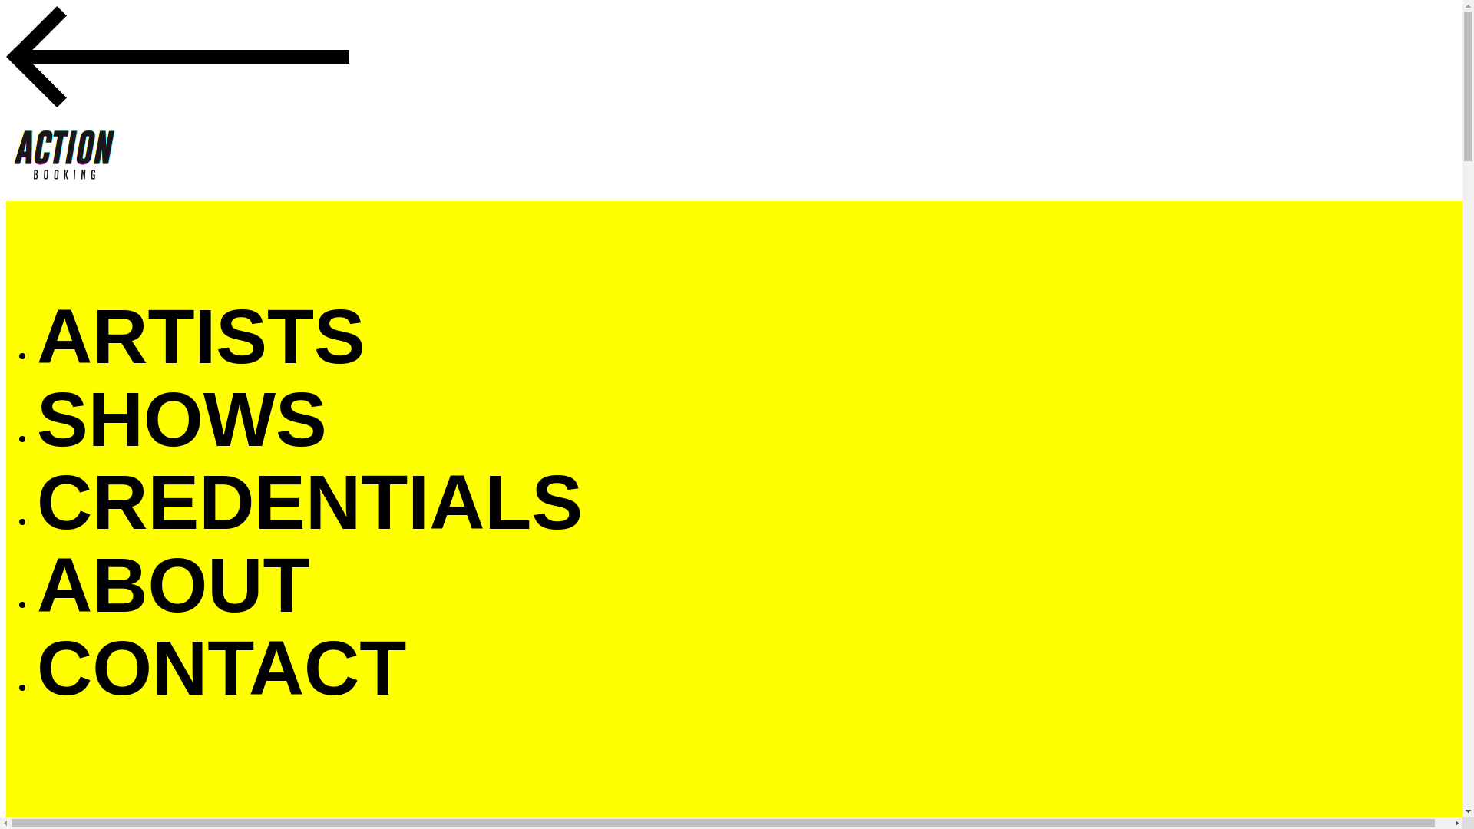 This screenshot has width=1474, height=829. What do you see at coordinates (174, 585) in the screenshot?
I see `ABOUT` at bounding box center [174, 585].